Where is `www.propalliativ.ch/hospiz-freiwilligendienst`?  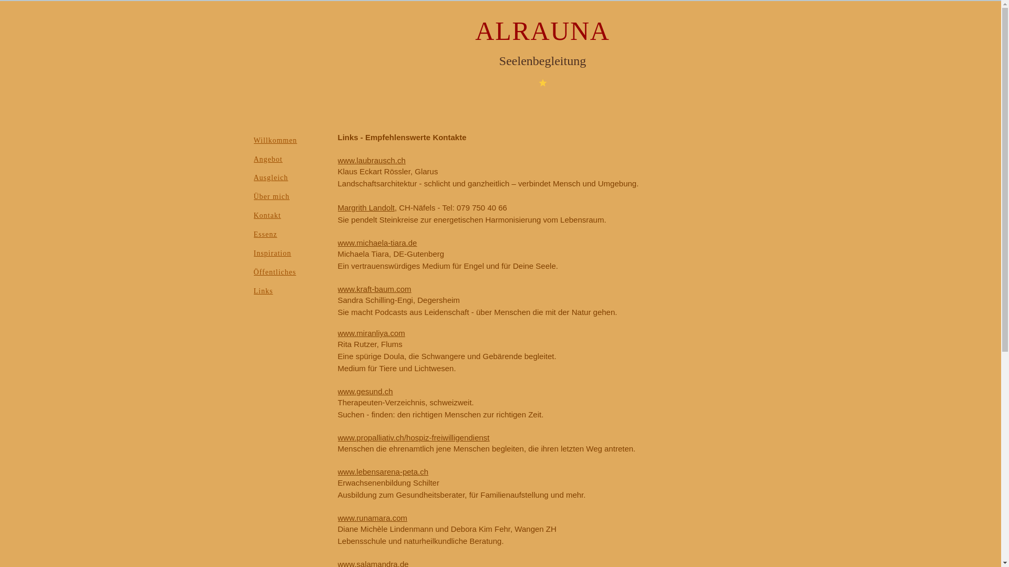 www.propalliativ.ch/hospiz-freiwilligendienst is located at coordinates (413, 438).